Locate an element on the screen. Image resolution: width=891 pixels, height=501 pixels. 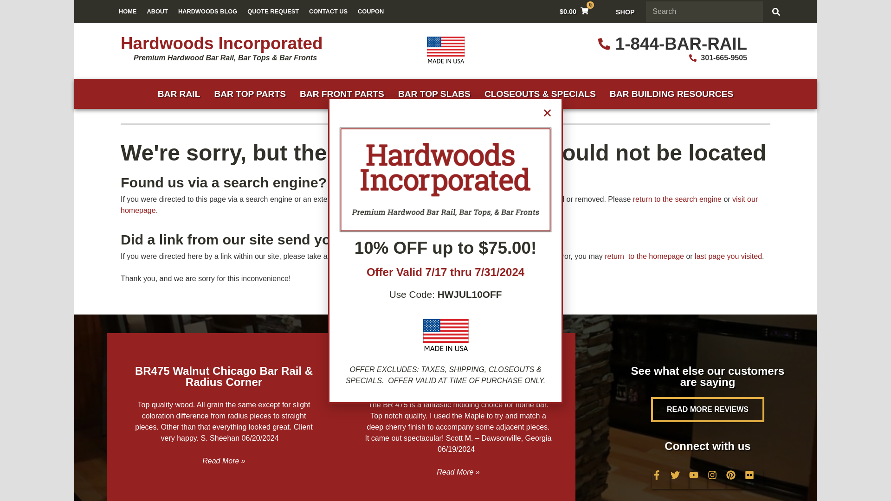
How To Build a Bar  is located at coordinates (671, 94).